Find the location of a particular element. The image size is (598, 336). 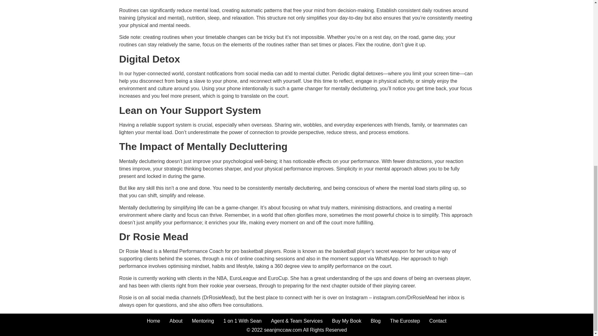

Blog is located at coordinates (376, 321).